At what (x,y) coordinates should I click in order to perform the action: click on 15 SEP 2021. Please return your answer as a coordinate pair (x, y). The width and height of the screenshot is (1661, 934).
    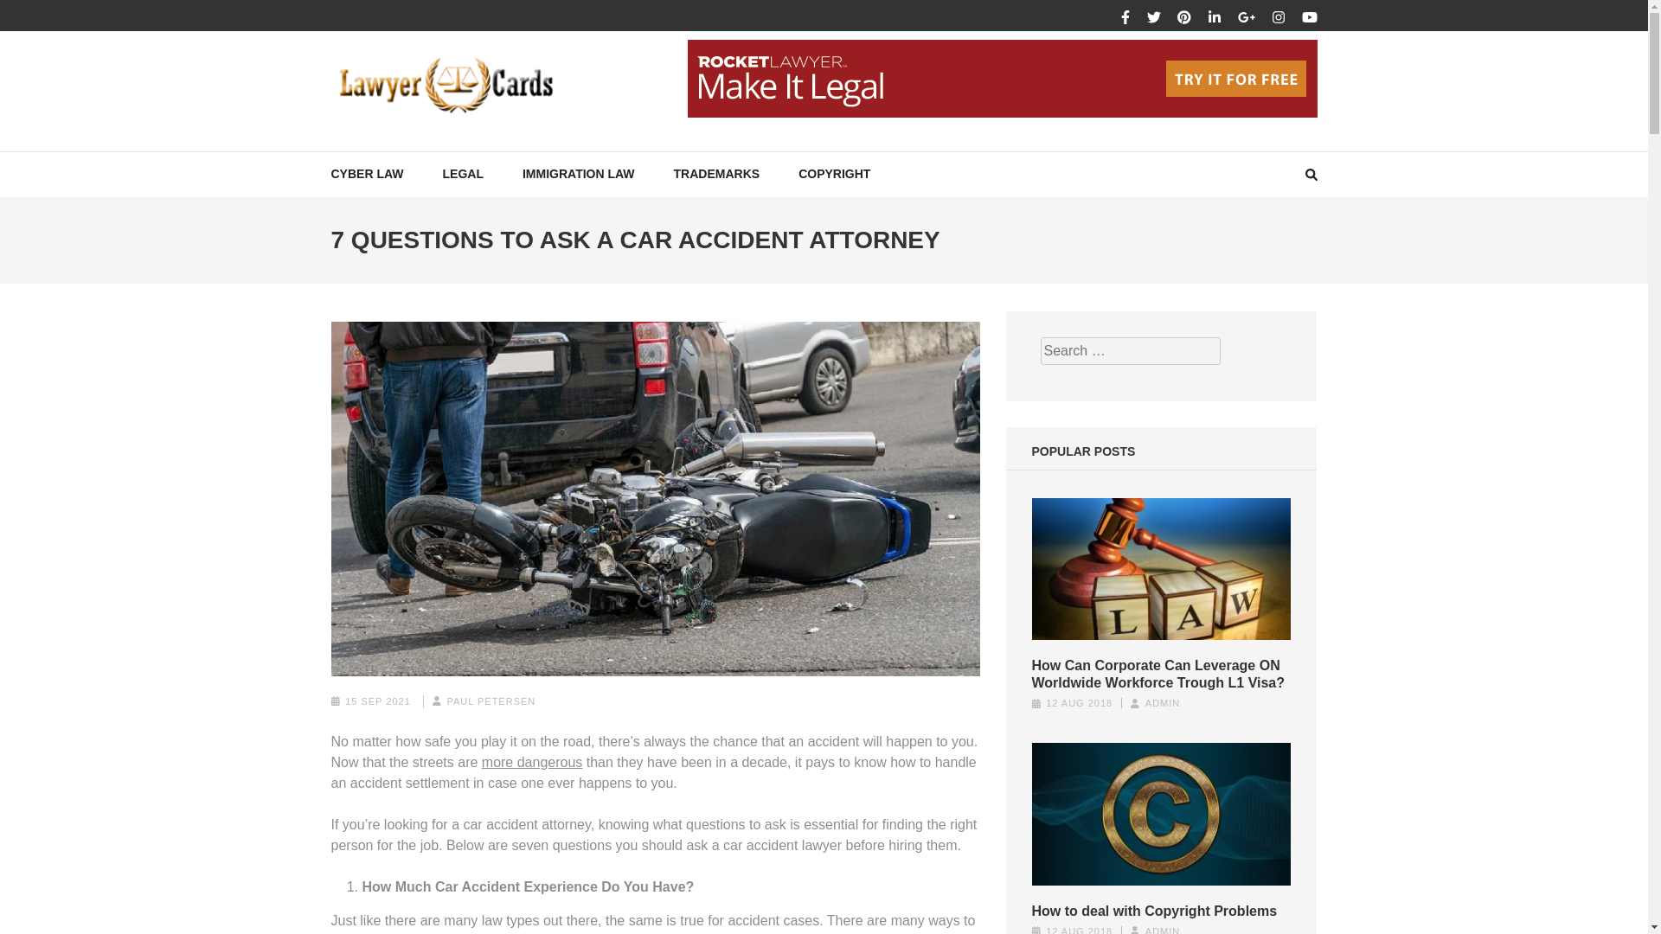
    Looking at the image, I should click on (377, 700).